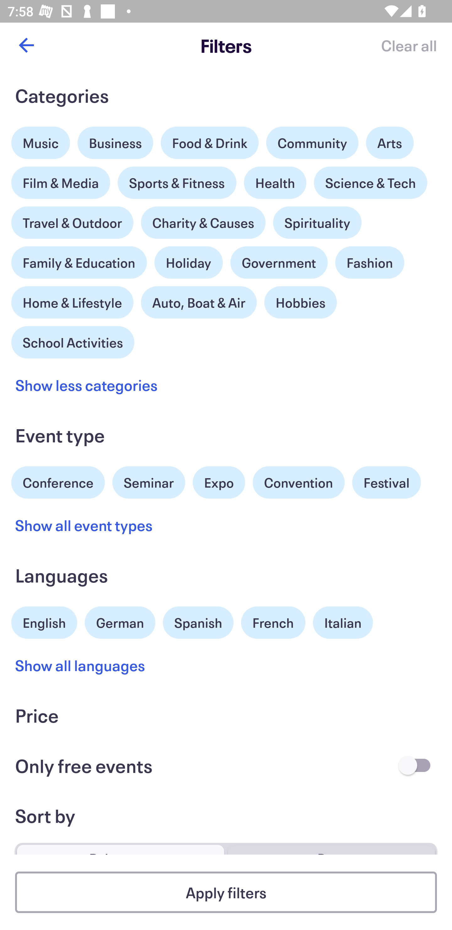  What do you see at coordinates (312, 143) in the screenshot?
I see `Community` at bounding box center [312, 143].